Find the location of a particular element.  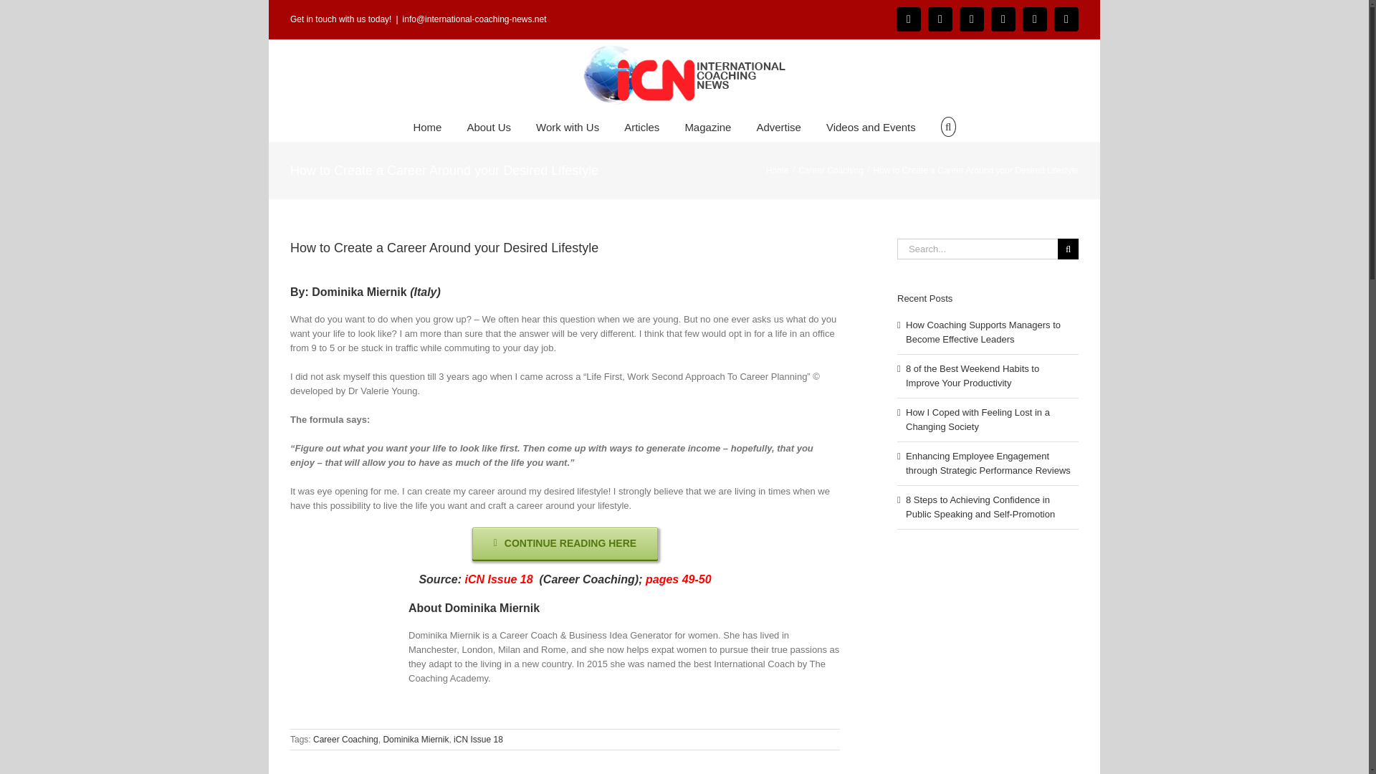

Work with Us is located at coordinates (568, 125).